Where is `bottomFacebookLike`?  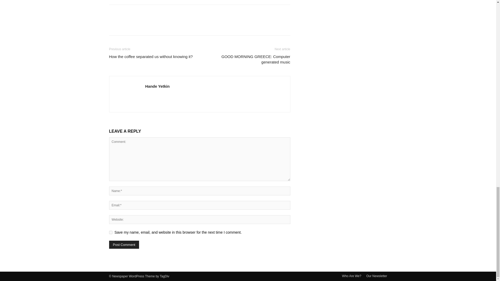 bottomFacebookLike is located at coordinates (148, 13).